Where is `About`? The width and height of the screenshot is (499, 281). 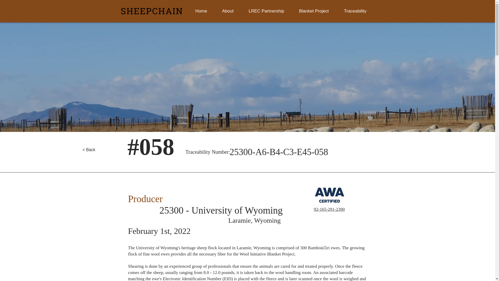 About is located at coordinates (229, 11).